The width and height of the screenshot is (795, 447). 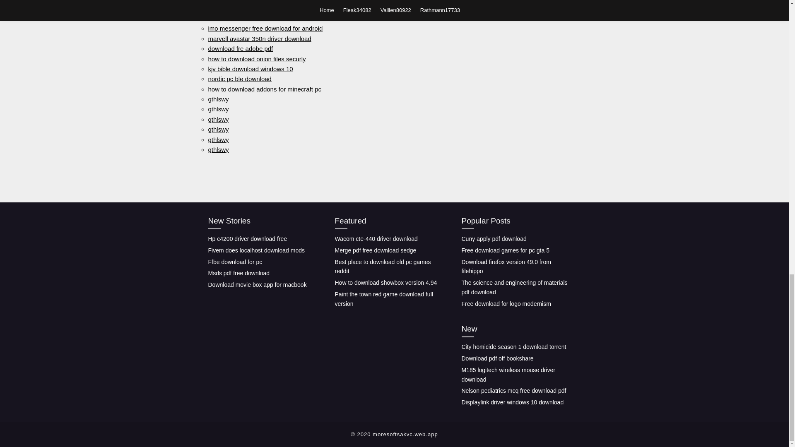 What do you see at coordinates (239, 79) in the screenshot?
I see `nordic pc ble download` at bounding box center [239, 79].